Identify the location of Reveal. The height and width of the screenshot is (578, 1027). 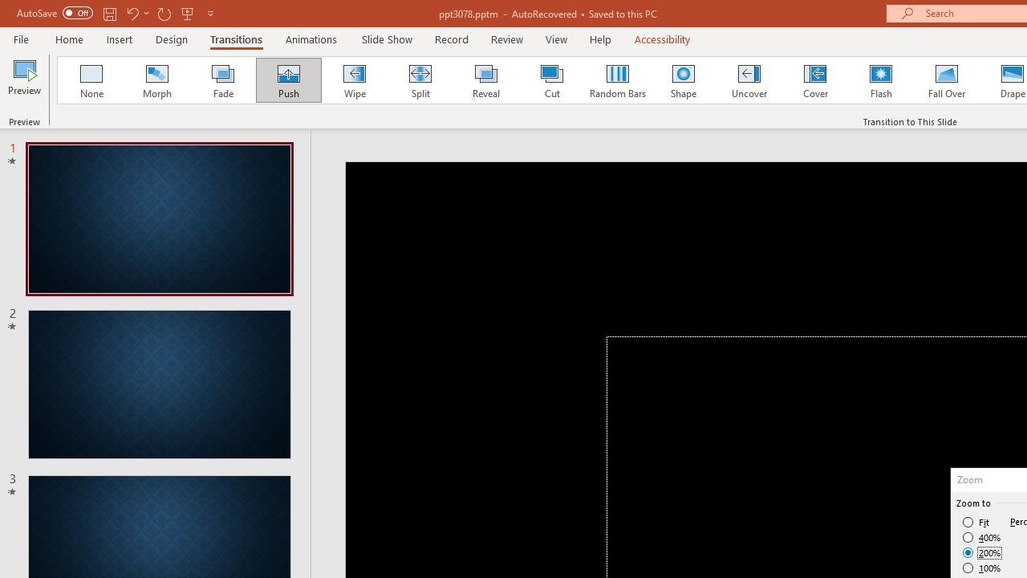
(485, 80).